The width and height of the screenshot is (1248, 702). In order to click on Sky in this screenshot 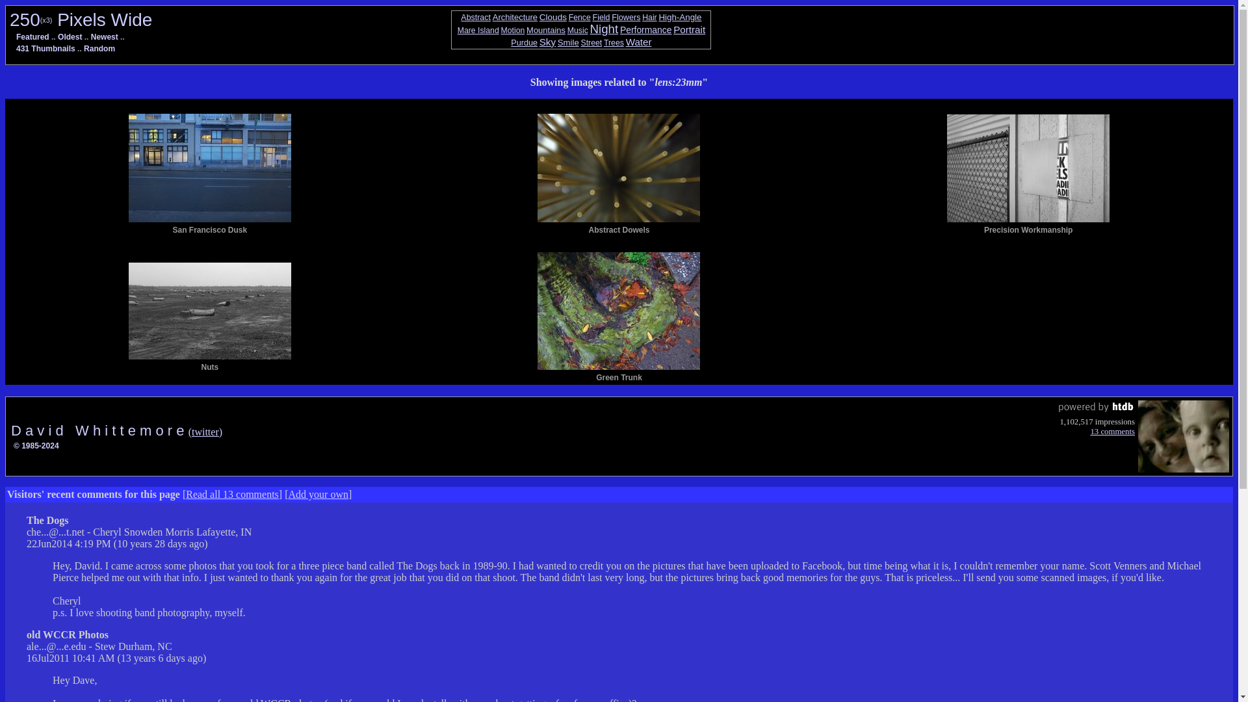, I will do `click(547, 42)`.